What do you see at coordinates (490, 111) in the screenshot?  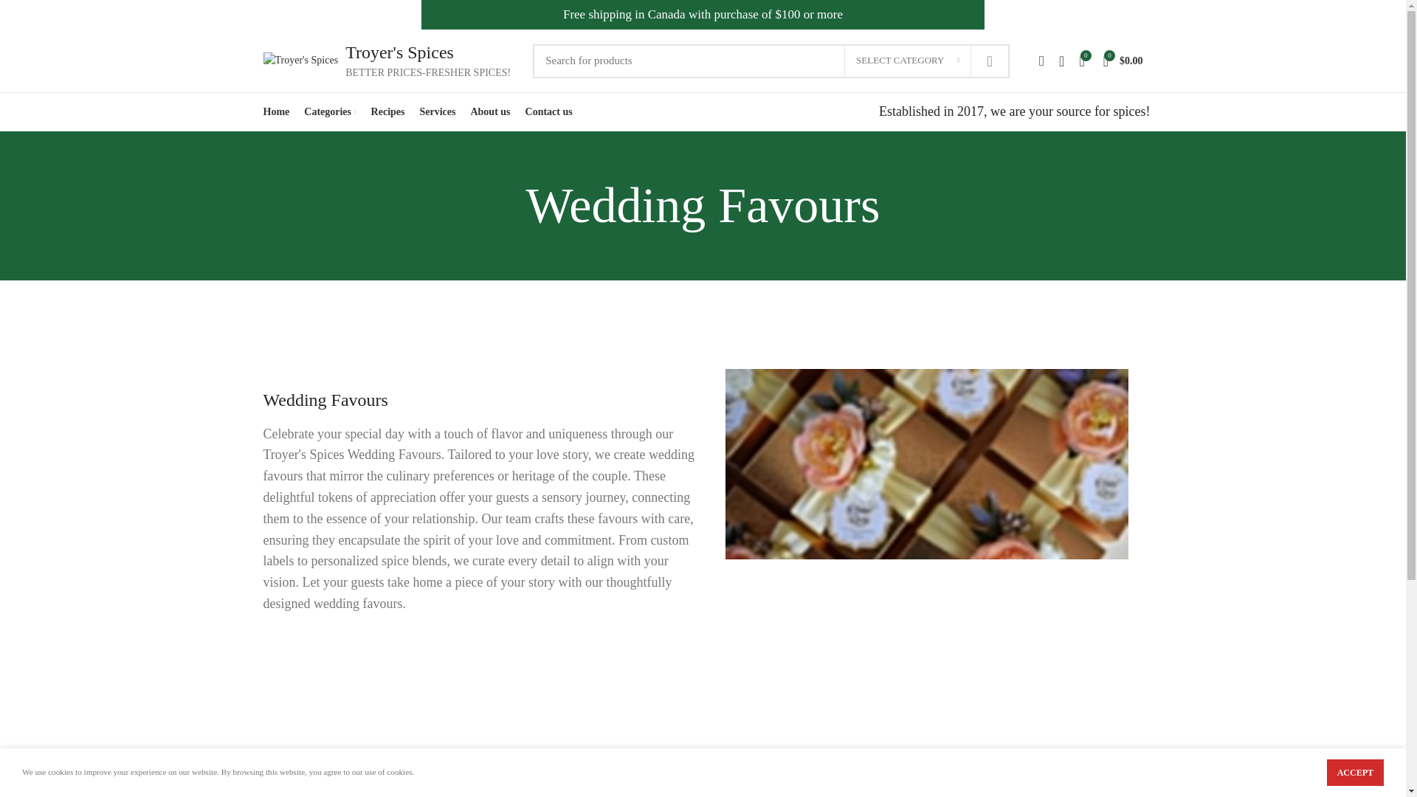 I see `About us` at bounding box center [490, 111].